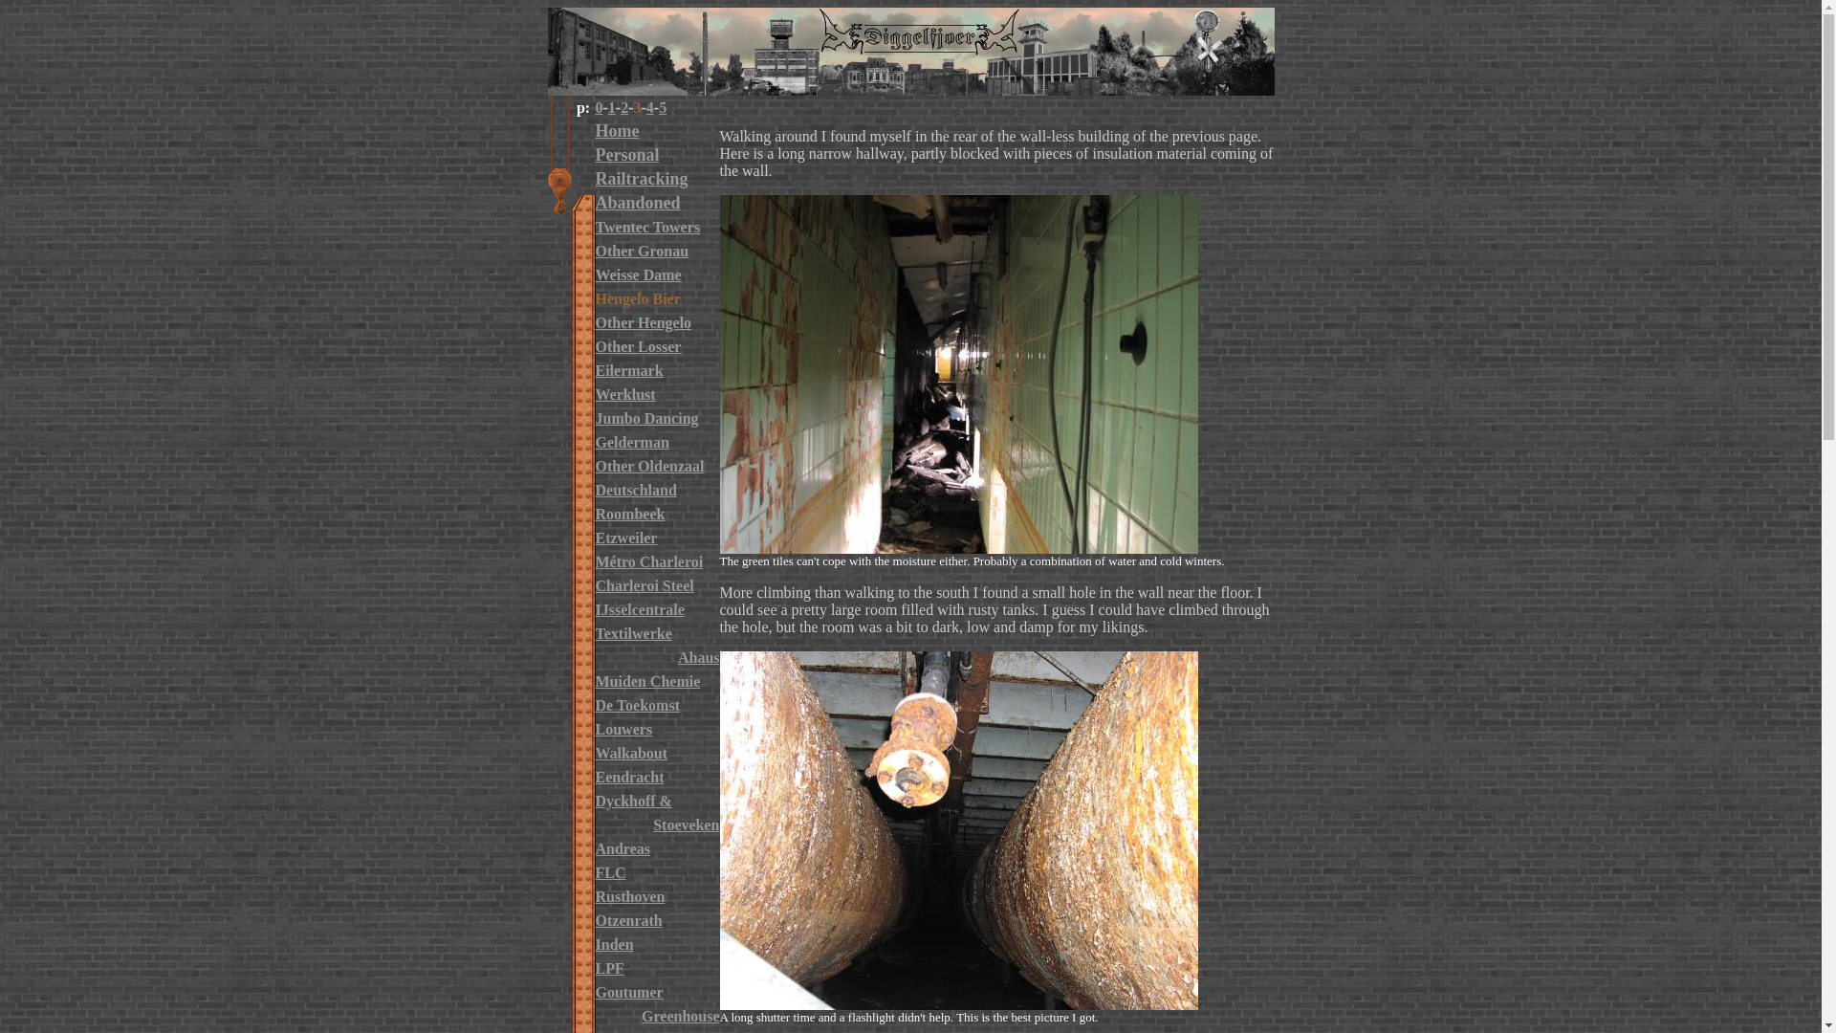  Describe the element at coordinates (629, 513) in the screenshot. I see `Roombeek` at that location.